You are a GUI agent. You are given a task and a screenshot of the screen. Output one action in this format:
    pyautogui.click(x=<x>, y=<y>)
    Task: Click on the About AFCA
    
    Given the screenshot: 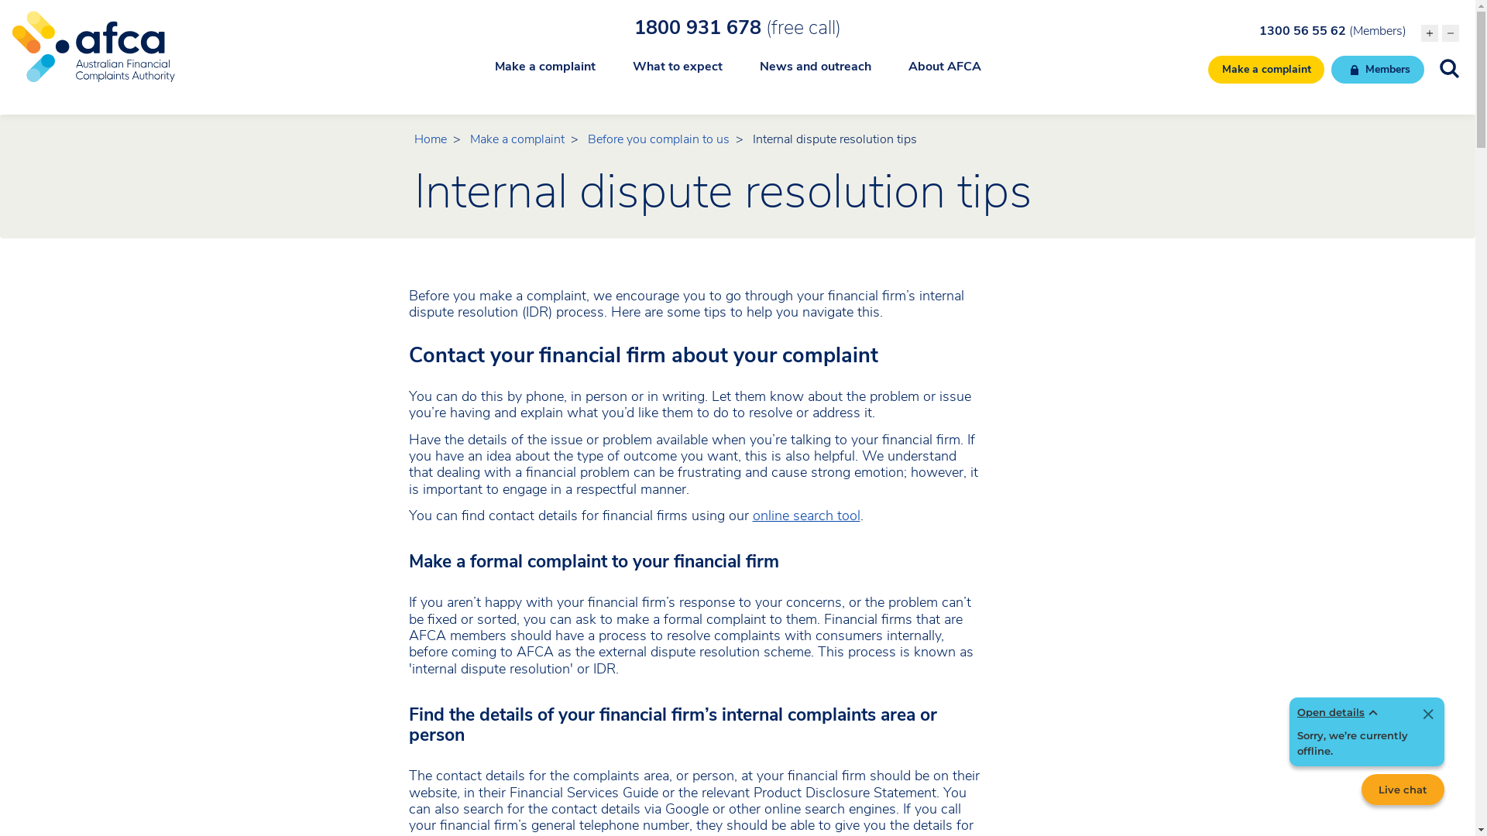 What is the action you would take?
    pyautogui.click(x=944, y=76)
    